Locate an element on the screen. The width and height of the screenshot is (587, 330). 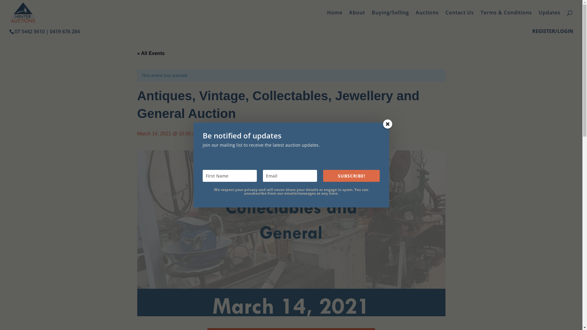
About is located at coordinates (357, 18).